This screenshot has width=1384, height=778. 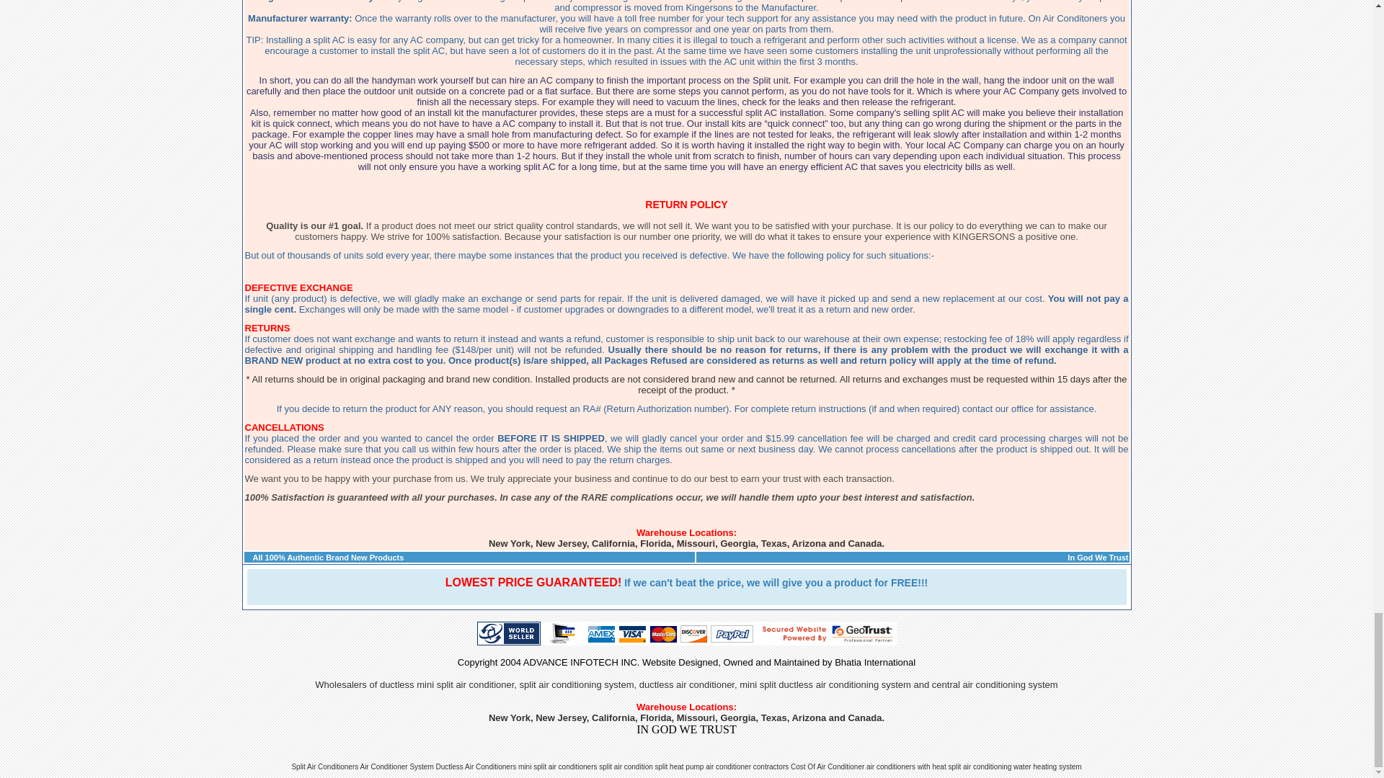 I want to click on mini split air conditioners, so click(x=558, y=766).